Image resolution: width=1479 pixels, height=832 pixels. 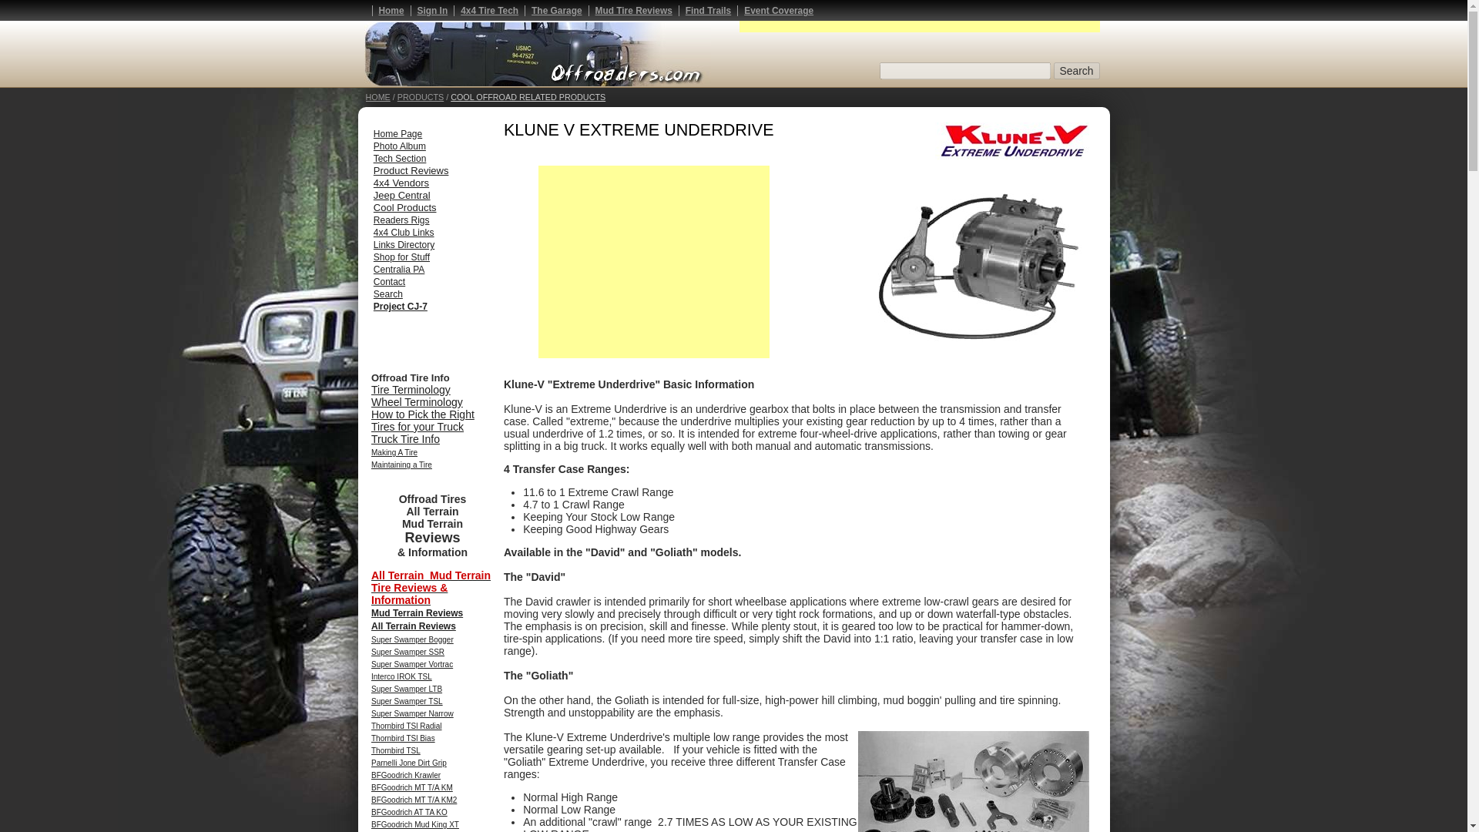 I want to click on All Terrain Reviews, so click(x=413, y=626).